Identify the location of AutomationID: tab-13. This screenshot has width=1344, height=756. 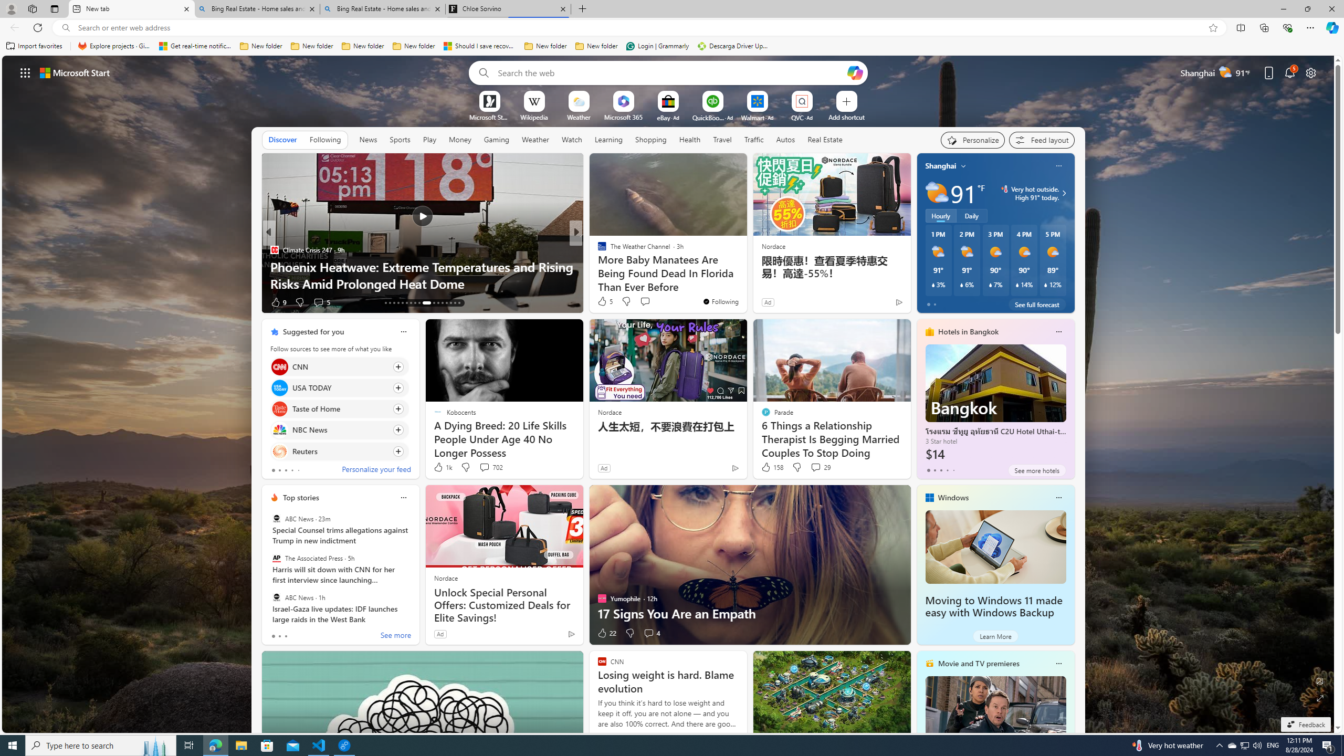
(385, 303).